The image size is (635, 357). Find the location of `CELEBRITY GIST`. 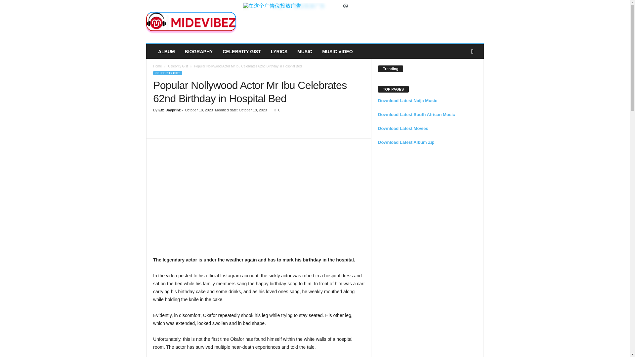

CELEBRITY GIST is located at coordinates (242, 52).